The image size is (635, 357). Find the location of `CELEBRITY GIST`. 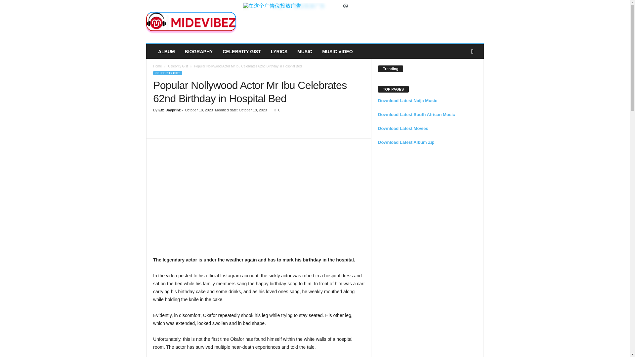

CELEBRITY GIST is located at coordinates (242, 52).